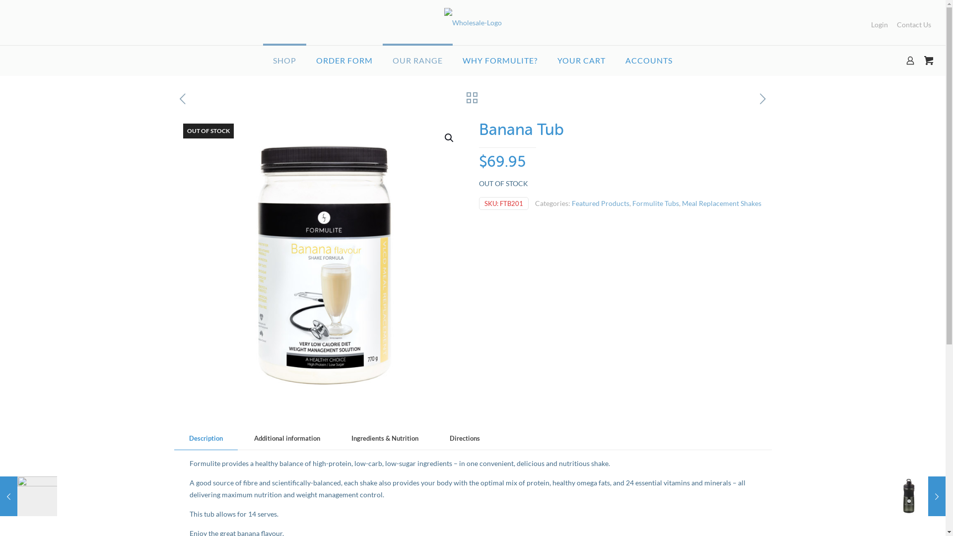 Image resolution: width=953 pixels, height=536 pixels. I want to click on Meal Replacement Shakes, so click(722, 203).